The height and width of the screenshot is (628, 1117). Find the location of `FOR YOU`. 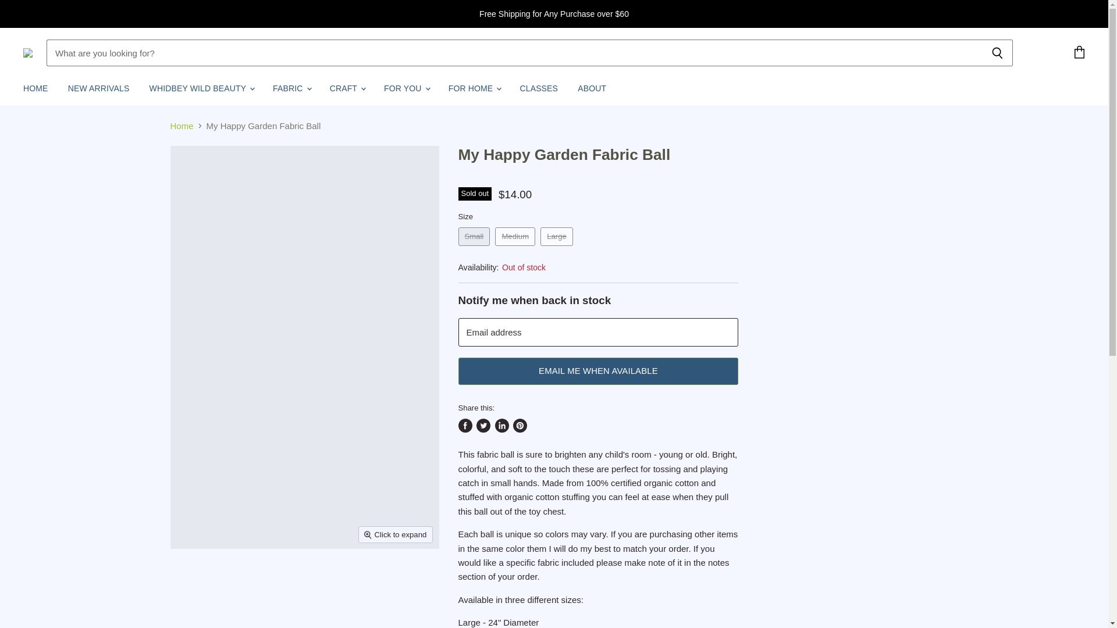

FOR YOU is located at coordinates (406, 88).